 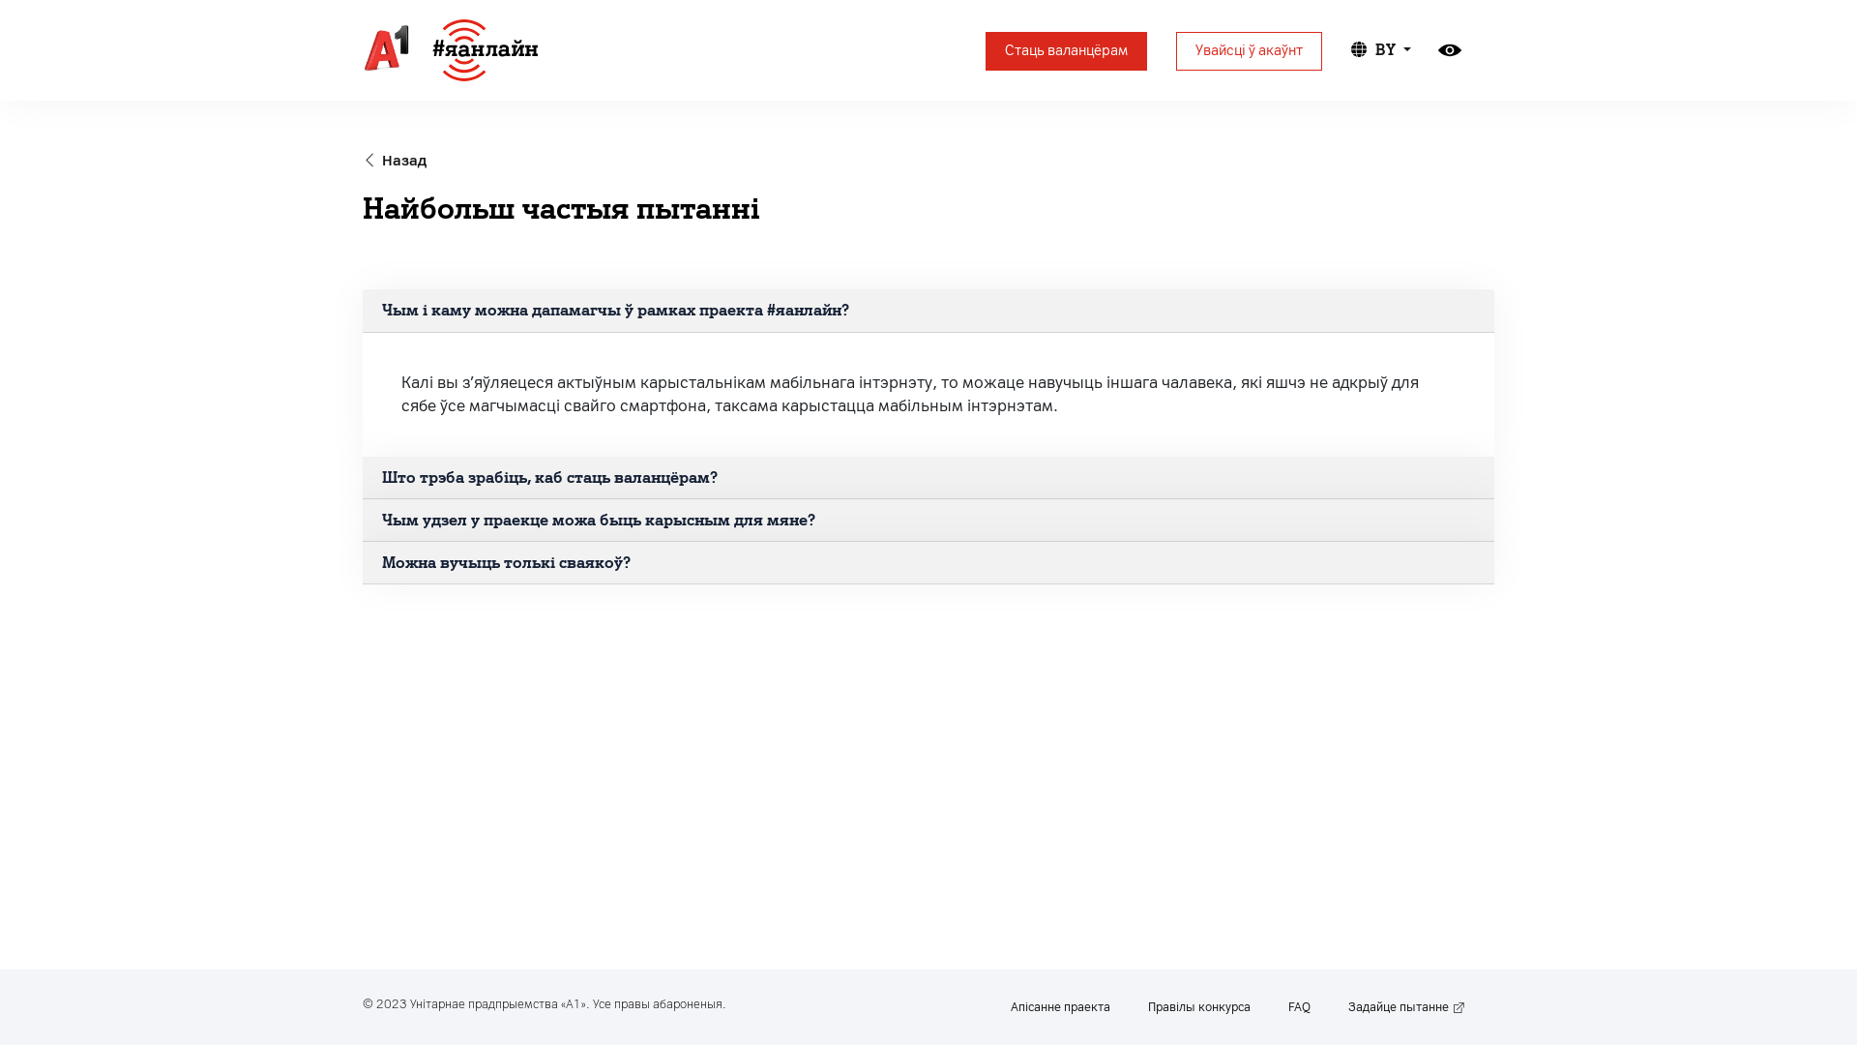 I want to click on FAQ, so click(x=1300, y=1007).